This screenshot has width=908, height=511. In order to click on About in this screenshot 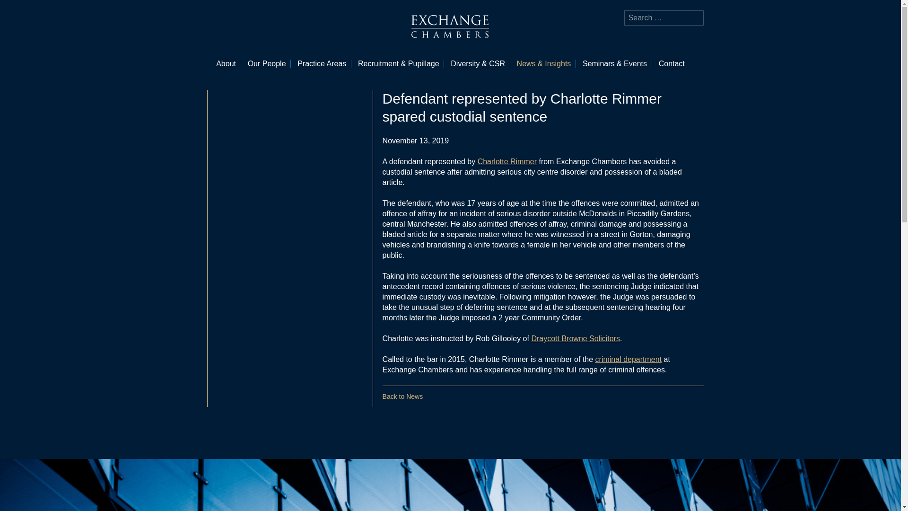, I will do `click(226, 63)`.